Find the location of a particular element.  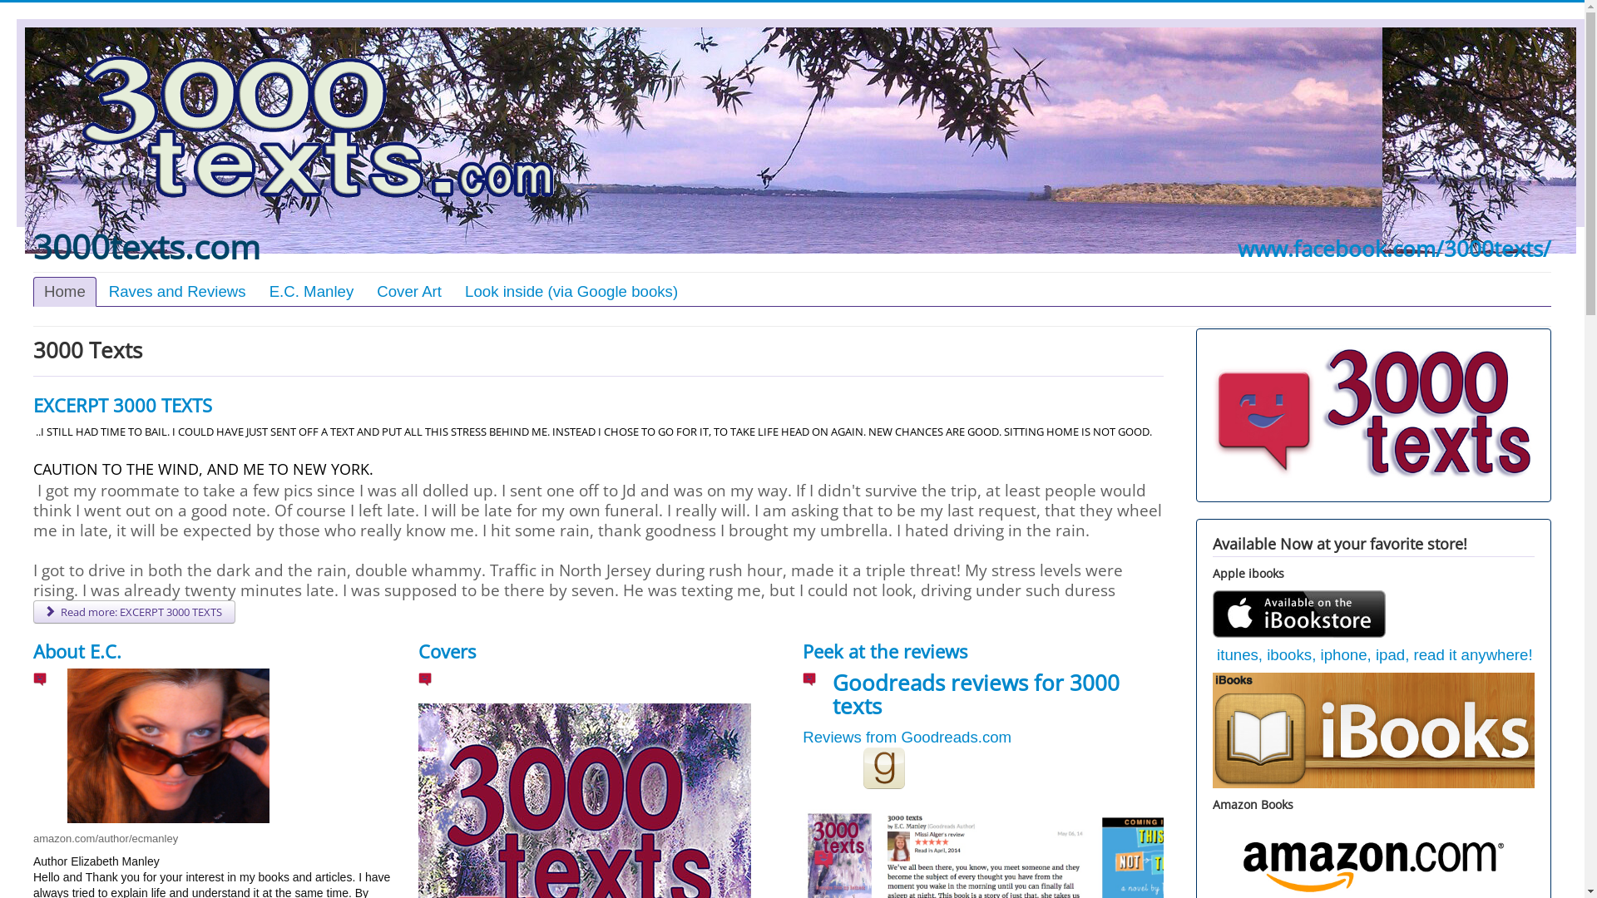

Look inside (via Google books) is located at coordinates (571, 292).